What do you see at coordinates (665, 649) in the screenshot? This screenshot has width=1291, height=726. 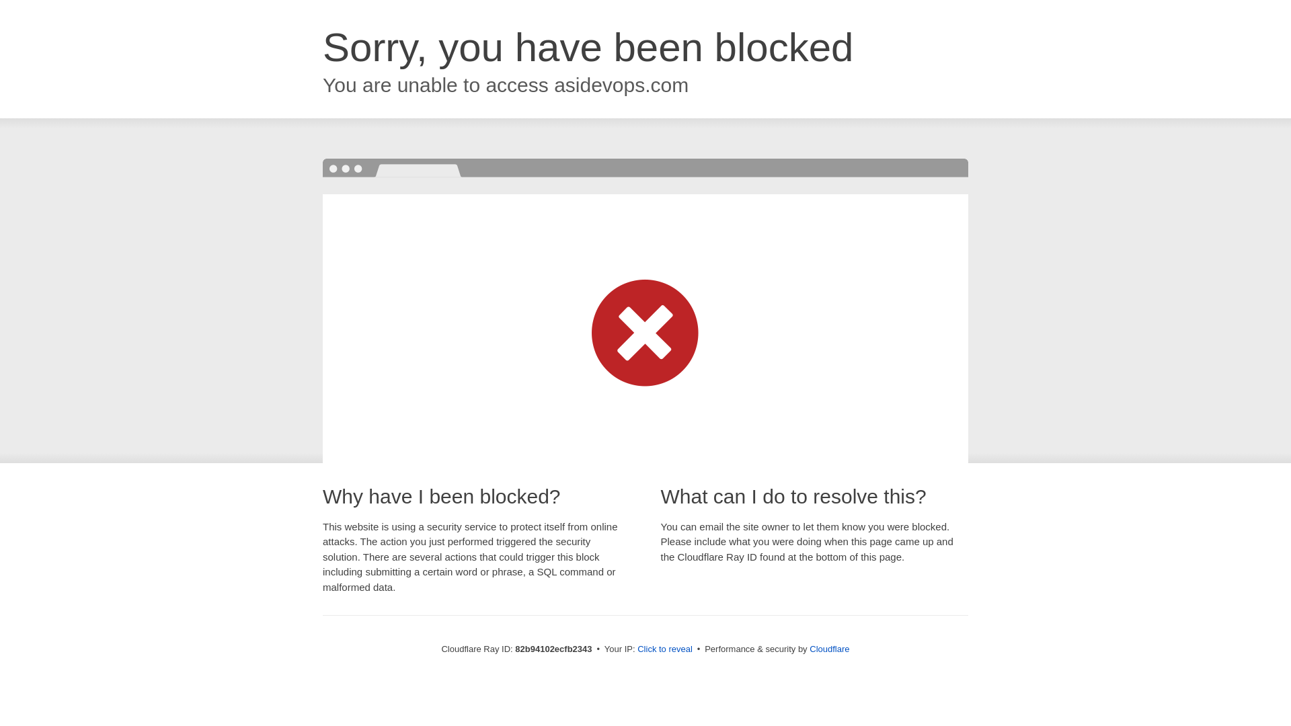 I see `Click to reveal` at bounding box center [665, 649].